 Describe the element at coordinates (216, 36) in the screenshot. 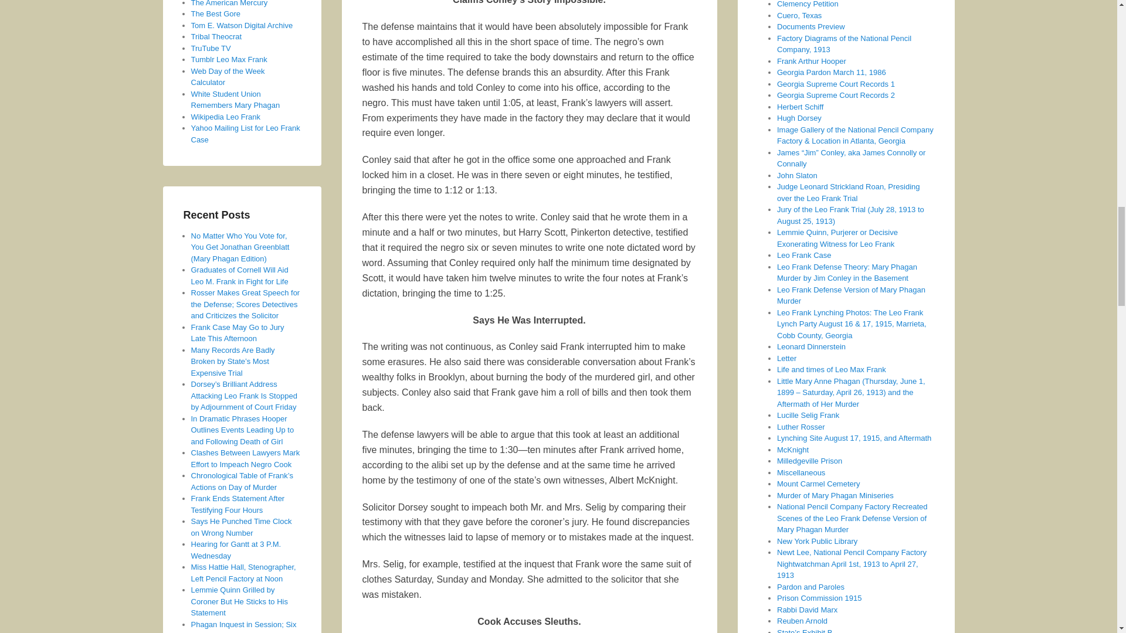

I see `Christian Perspective on Leo Frank Case` at that location.